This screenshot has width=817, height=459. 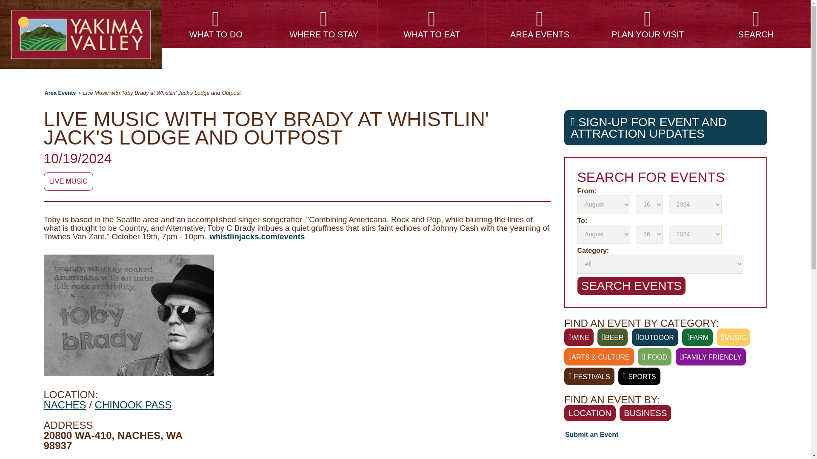 What do you see at coordinates (68, 181) in the screenshot?
I see `Live Music` at bounding box center [68, 181].